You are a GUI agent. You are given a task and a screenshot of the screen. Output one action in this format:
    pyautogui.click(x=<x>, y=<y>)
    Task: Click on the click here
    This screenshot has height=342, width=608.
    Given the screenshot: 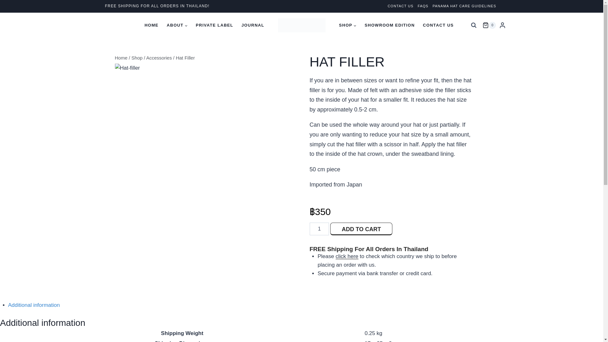 What is the action you would take?
    pyautogui.click(x=347, y=256)
    